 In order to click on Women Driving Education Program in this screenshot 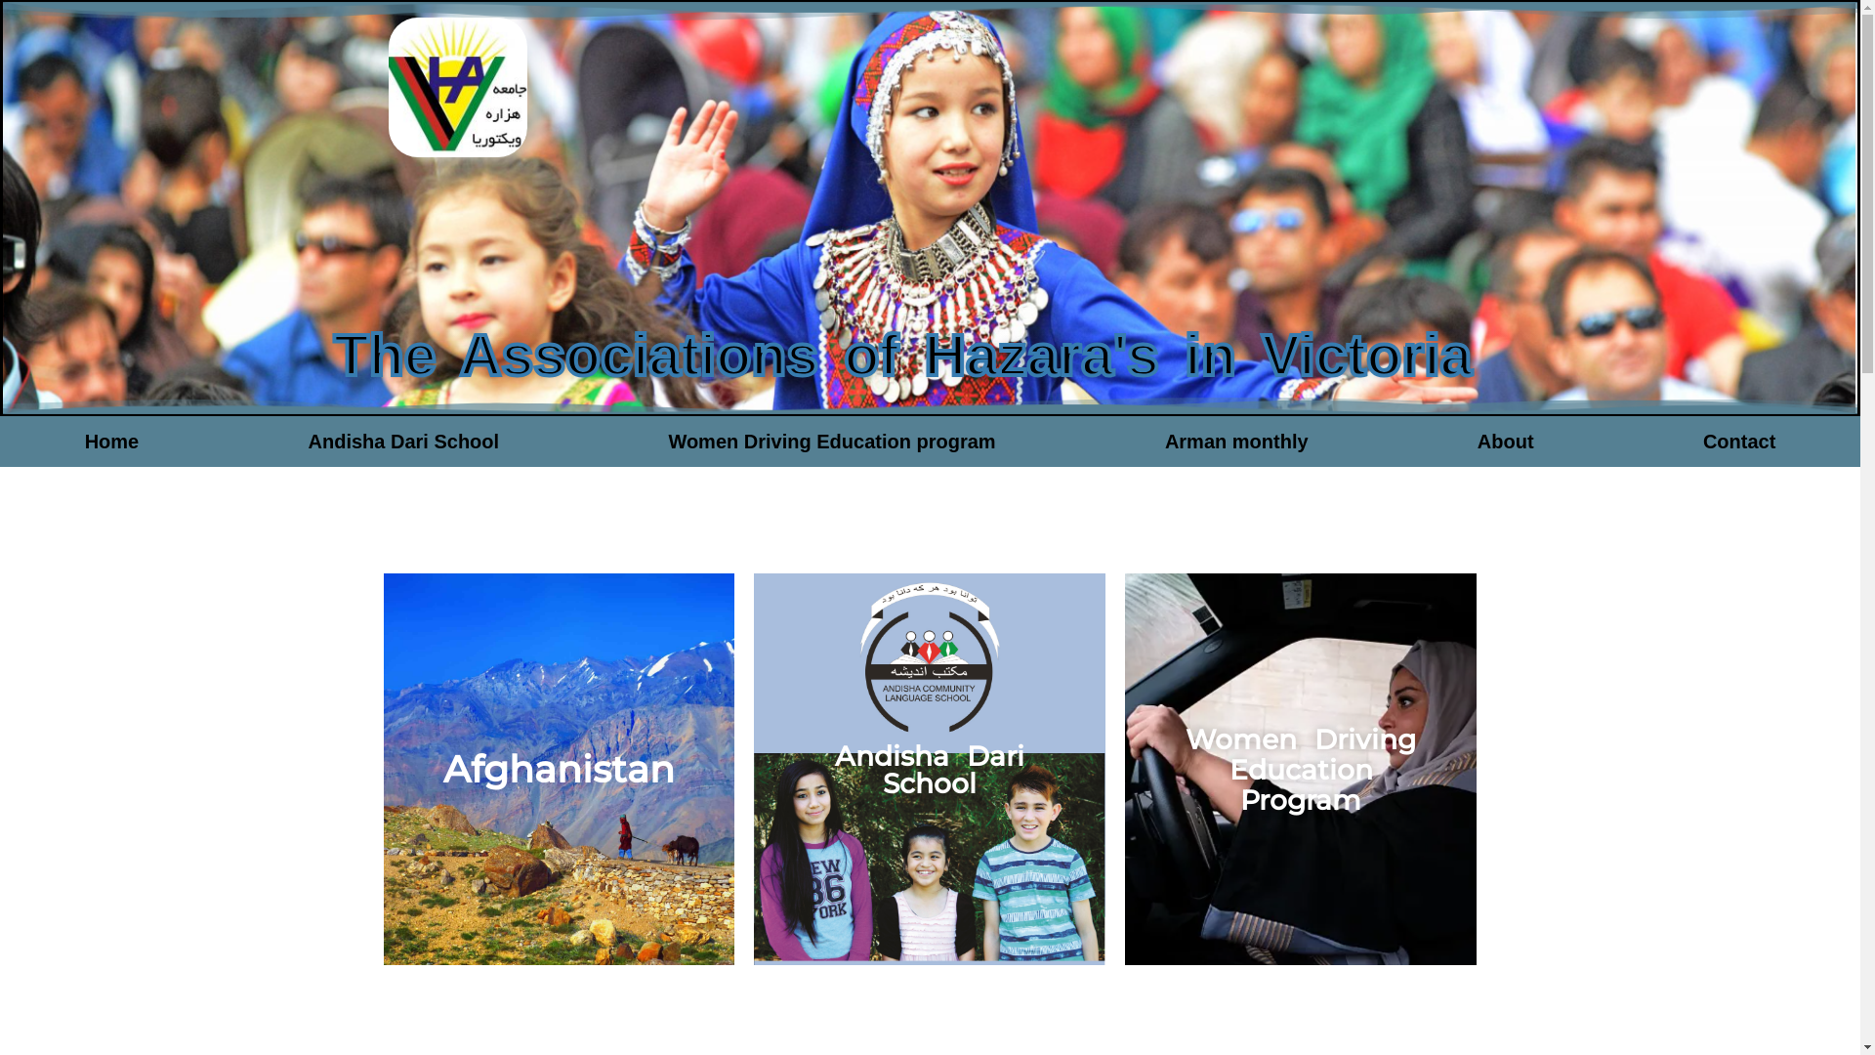, I will do `click(1301, 769)`.